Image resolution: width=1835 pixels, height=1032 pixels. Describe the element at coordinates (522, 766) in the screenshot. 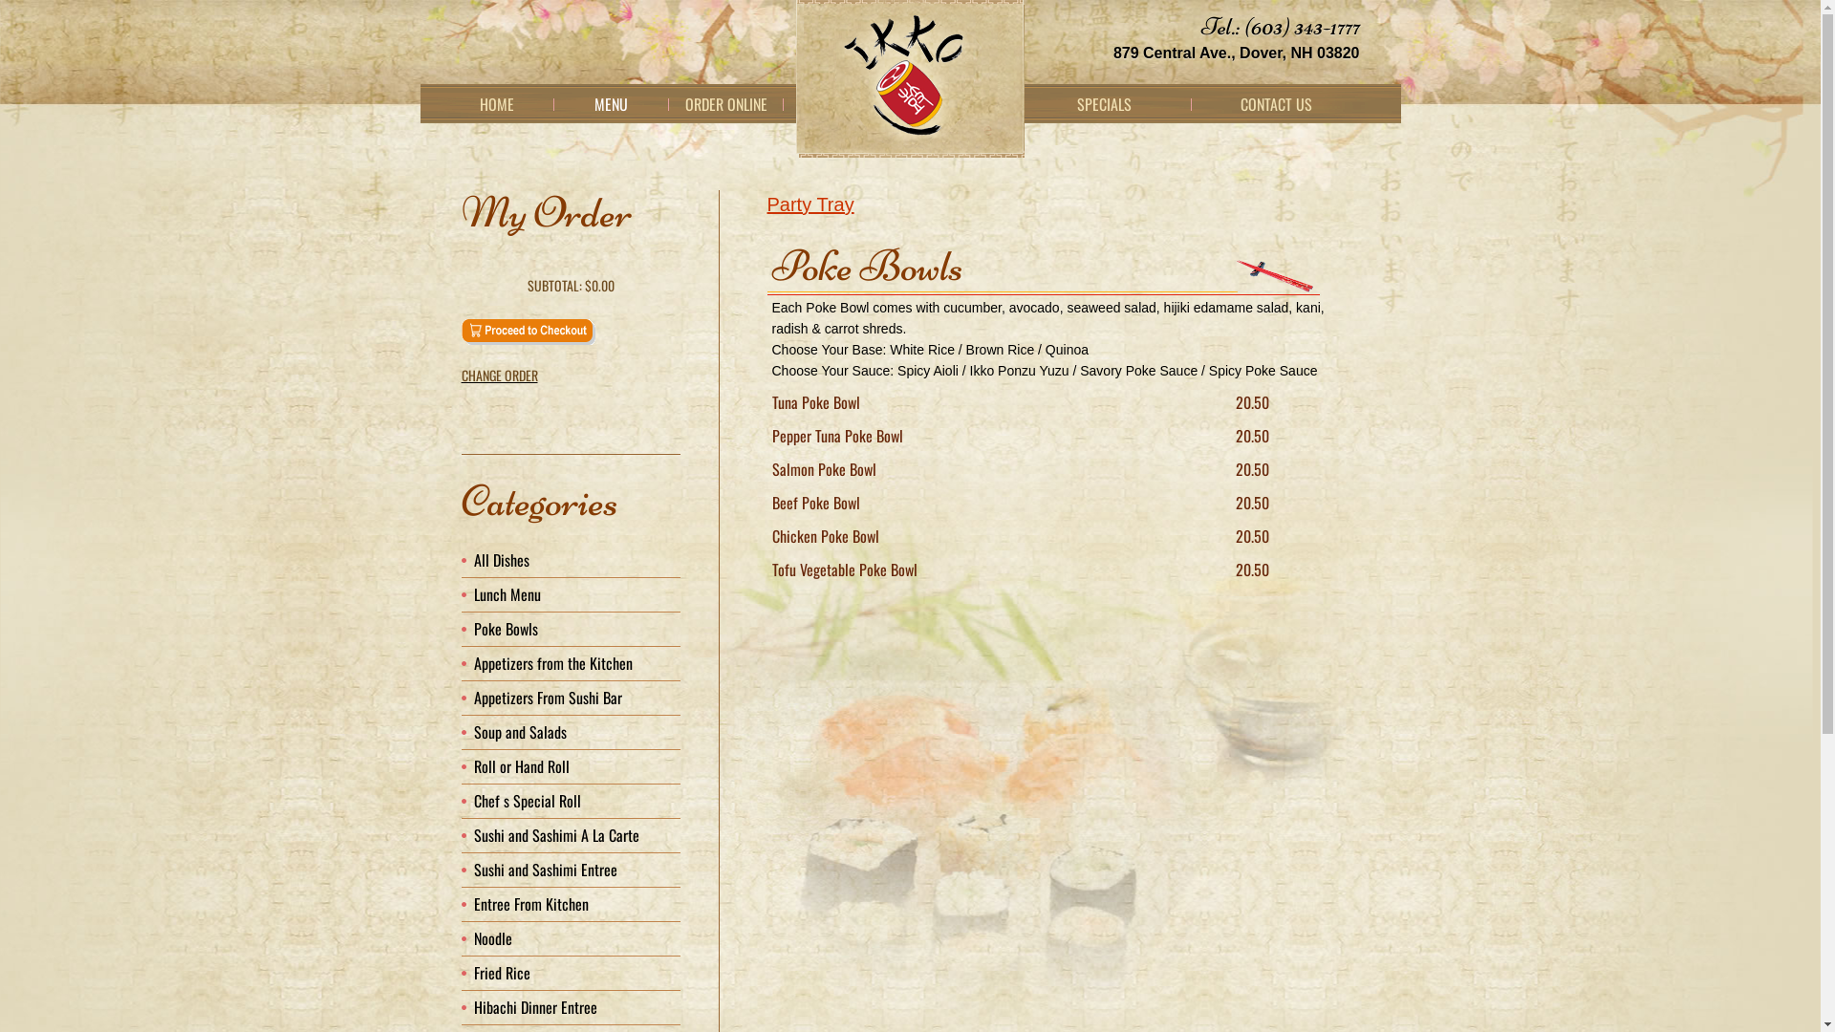

I see `Roll or Hand Roll` at that location.